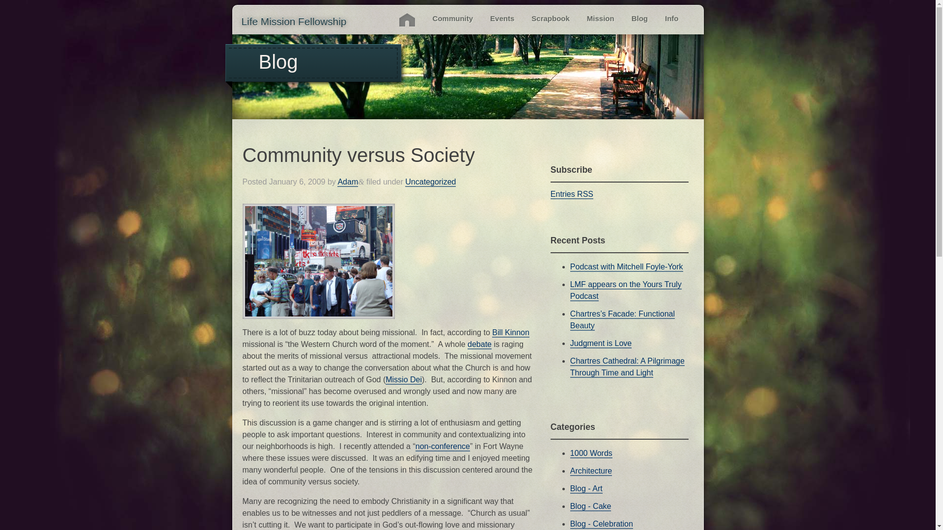 This screenshot has width=943, height=530. What do you see at coordinates (600, 18) in the screenshot?
I see `Mission` at bounding box center [600, 18].